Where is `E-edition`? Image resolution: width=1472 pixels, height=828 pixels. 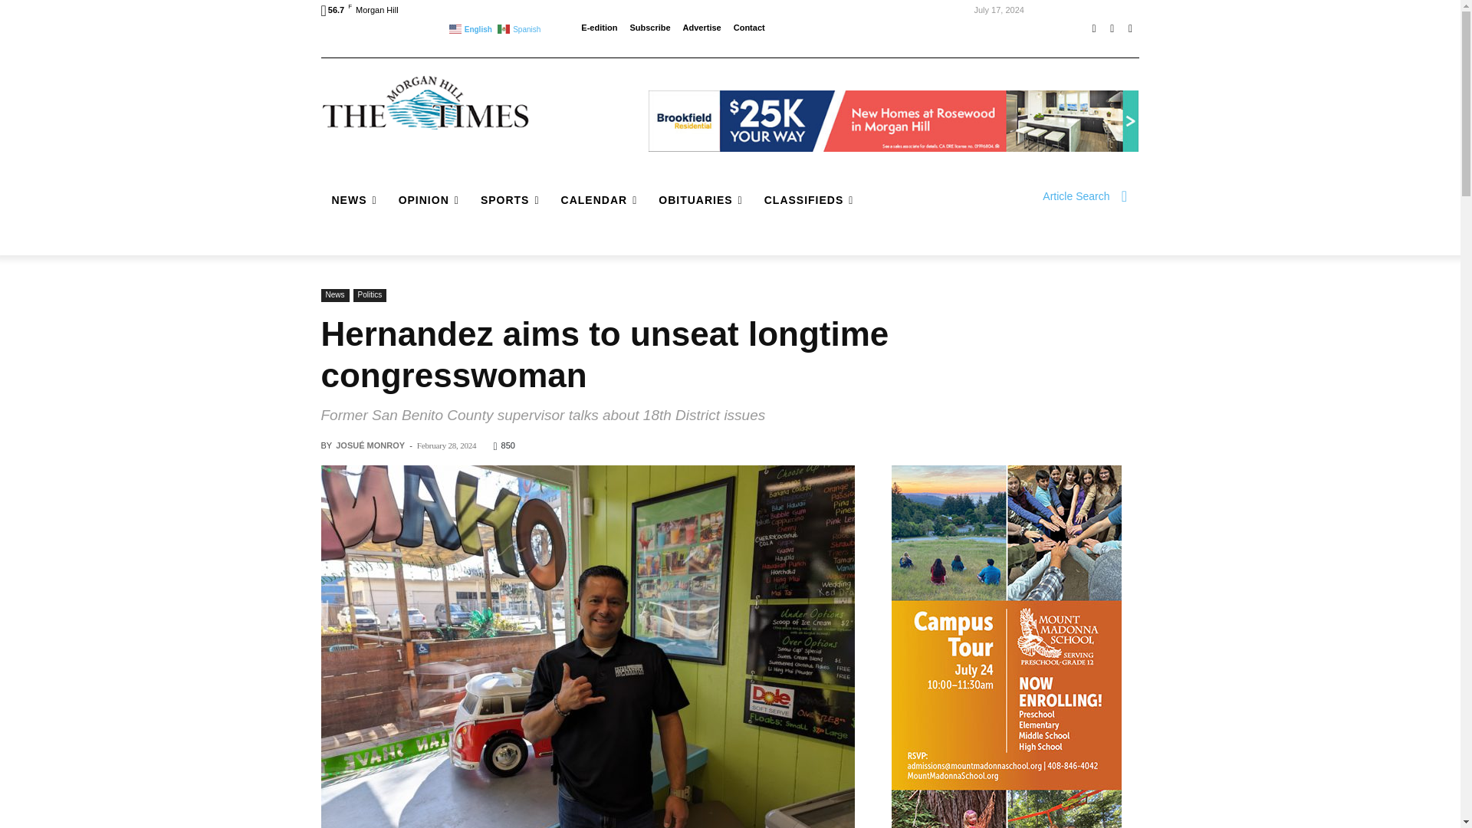 E-edition is located at coordinates (599, 28).